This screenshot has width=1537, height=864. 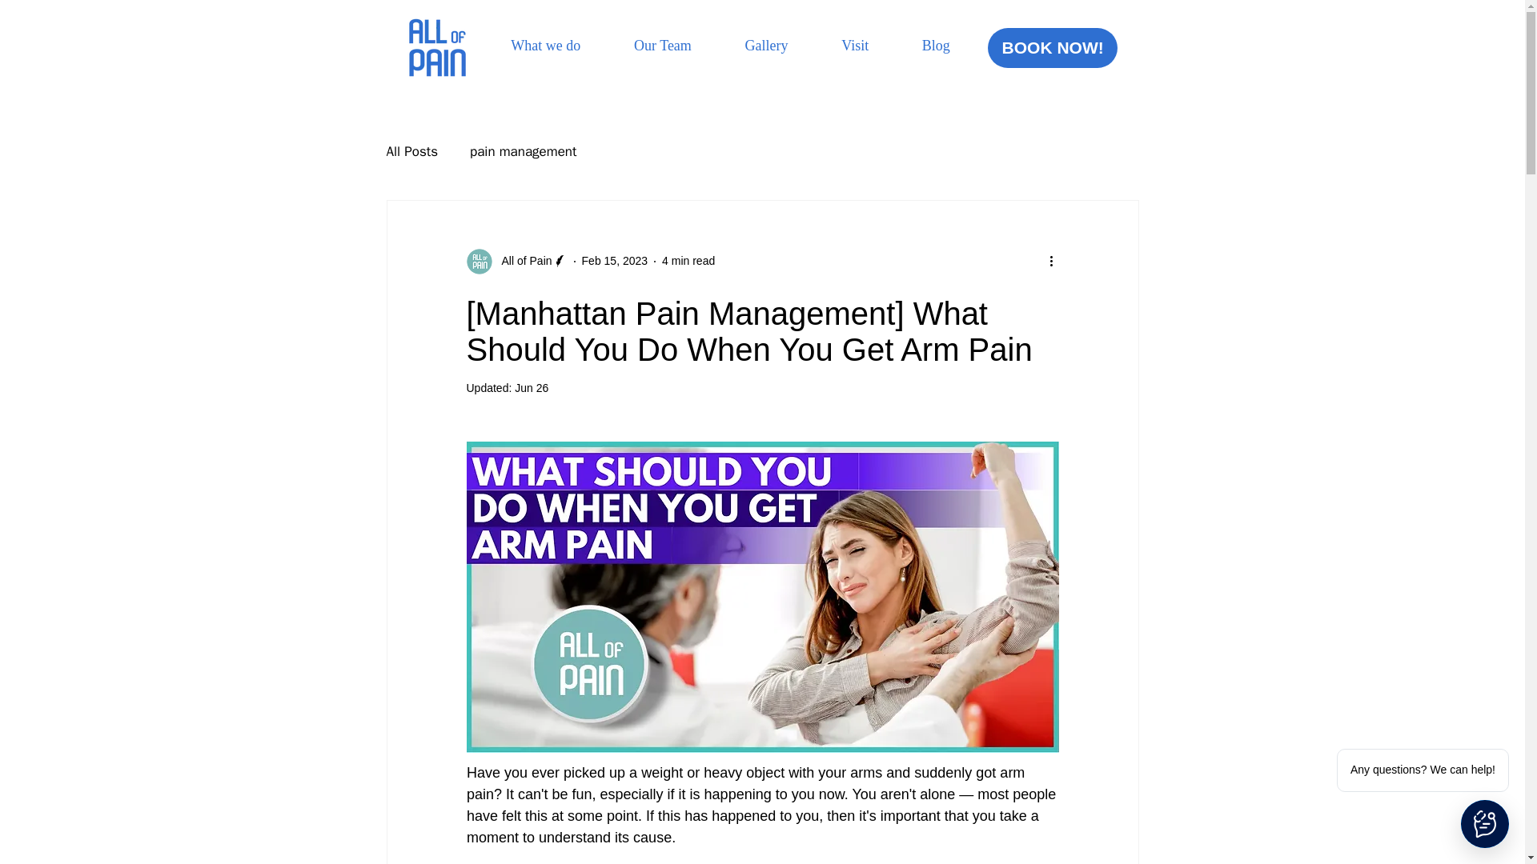 What do you see at coordinates (524, 151) in the screenshot?
I see `pain management` at bounding box center [524, 151].